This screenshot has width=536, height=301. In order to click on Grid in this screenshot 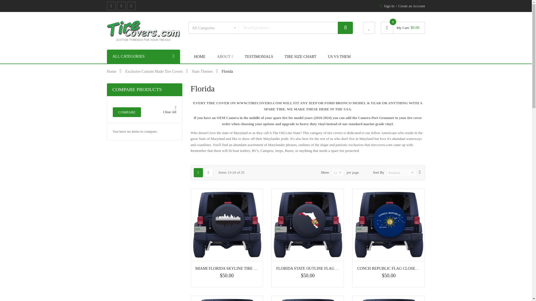, I will do `click(198, 173)`.